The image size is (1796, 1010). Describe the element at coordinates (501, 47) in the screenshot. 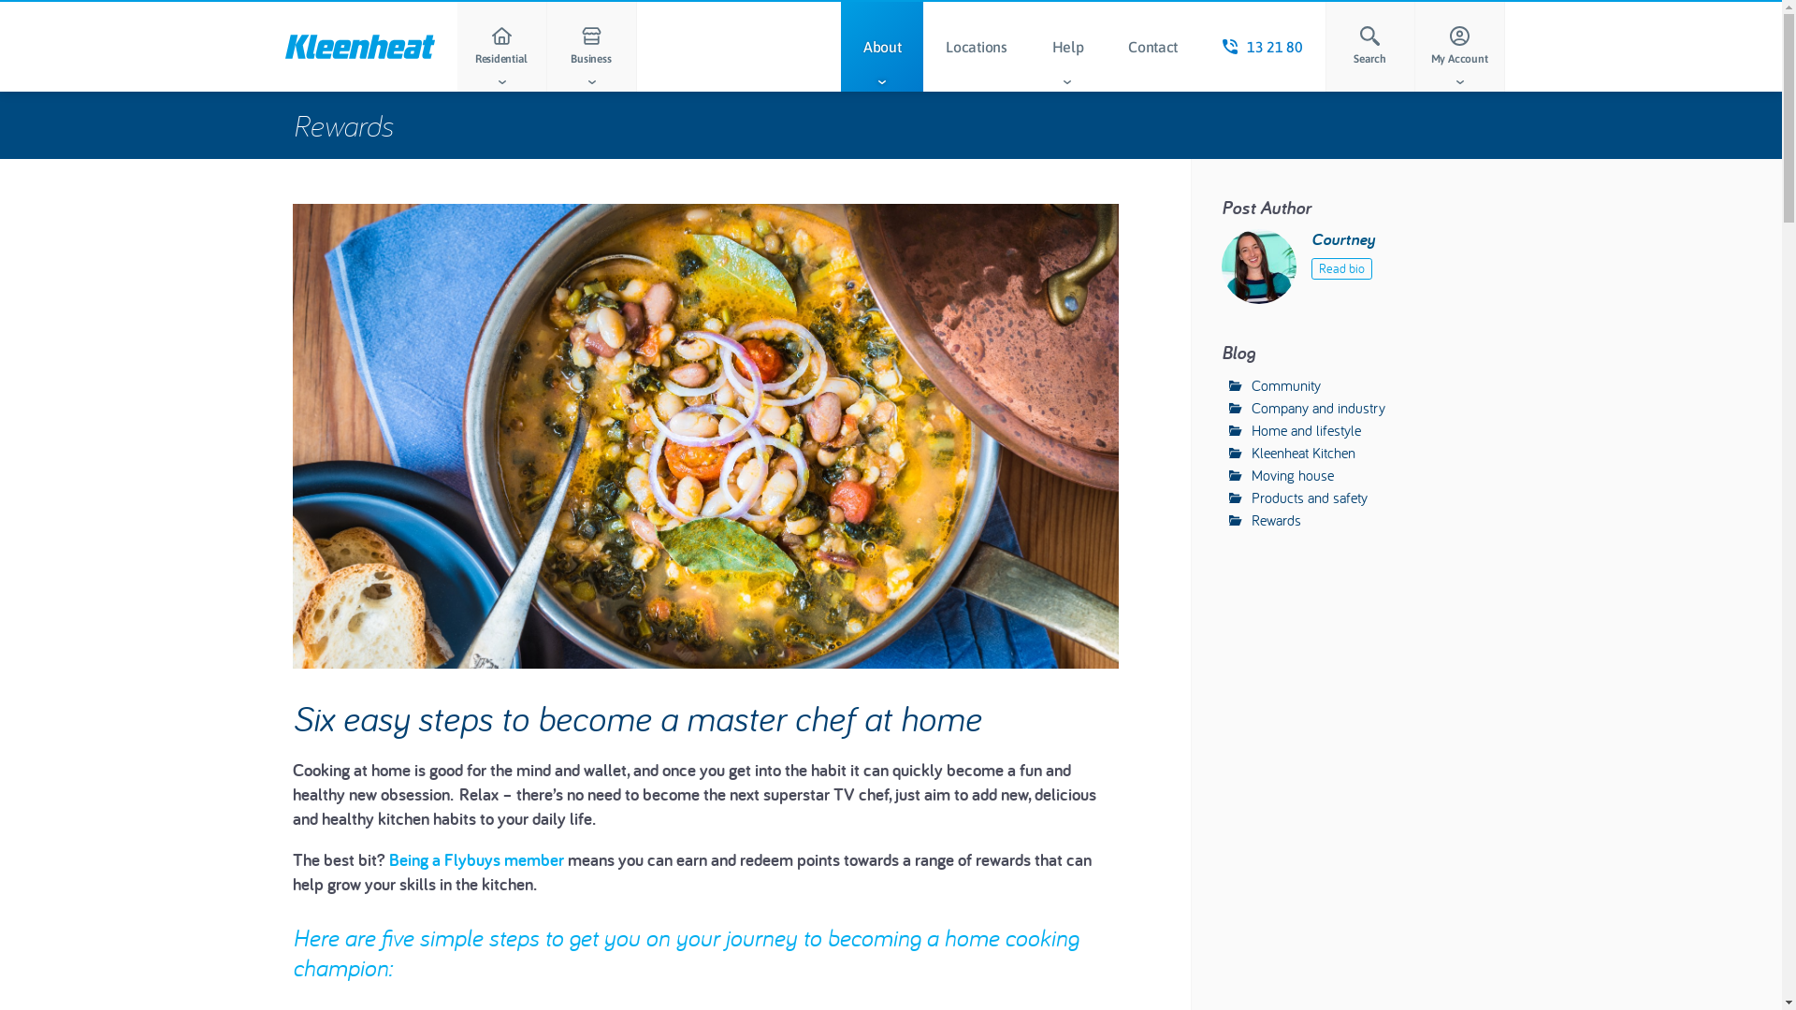

I see `Residential` at that location.